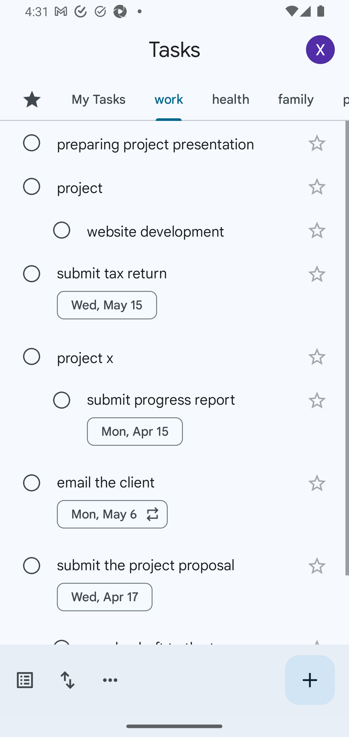 The image size is (349, 737). What do you see at coordinates (67, 680) in the screenshot?
I see `Change sort order` at bounding box center [67, 680].